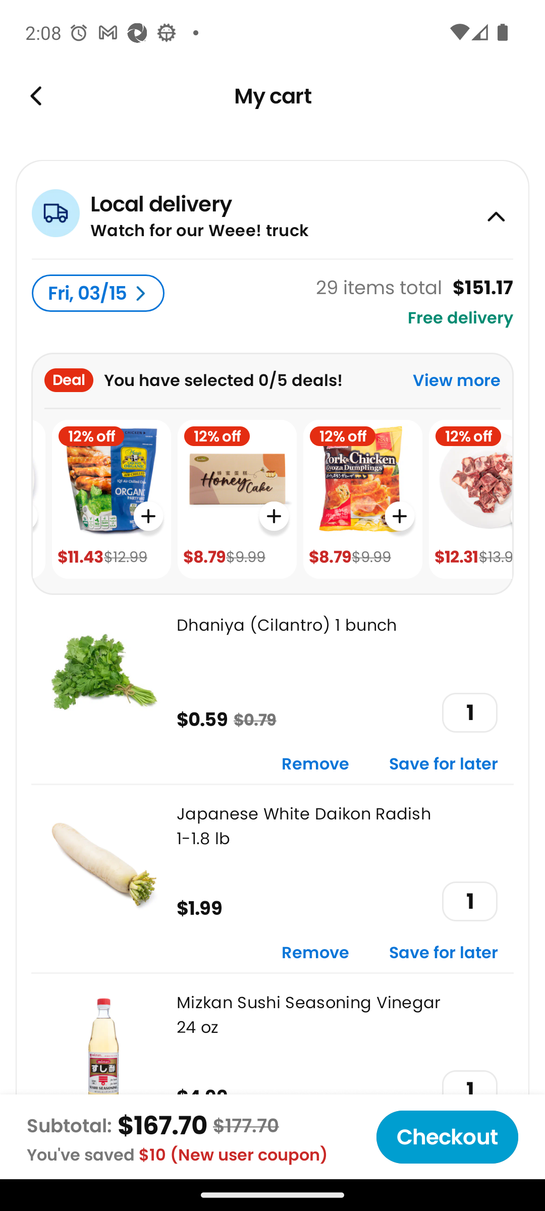 Image resolution: width=545 pixels, height=1211 pixels. Describe the element at coordinates (469, 901) in the screenshot. I see `1` at that location.